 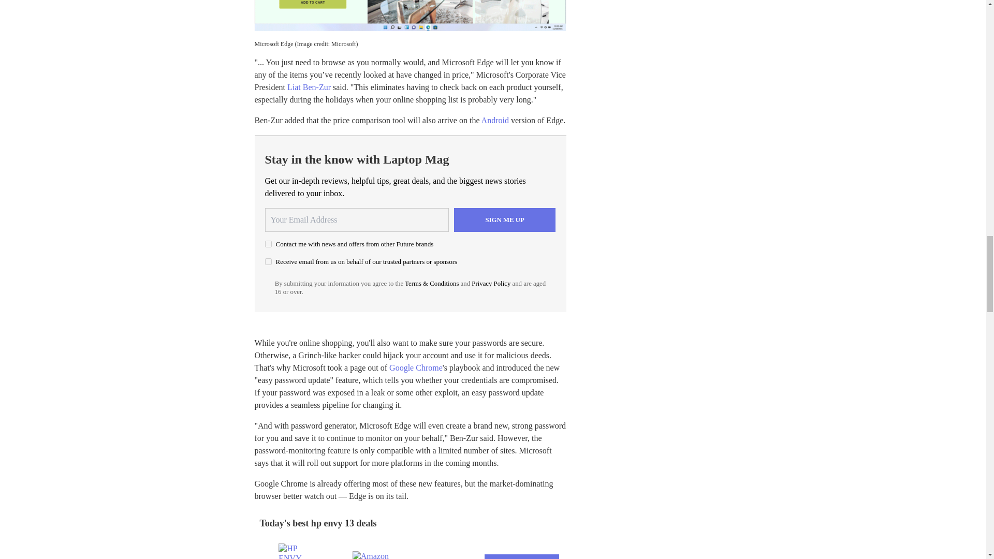 I want to click on HP ENVY 13.3" Laptop PC..., so click(x=298, y=551).